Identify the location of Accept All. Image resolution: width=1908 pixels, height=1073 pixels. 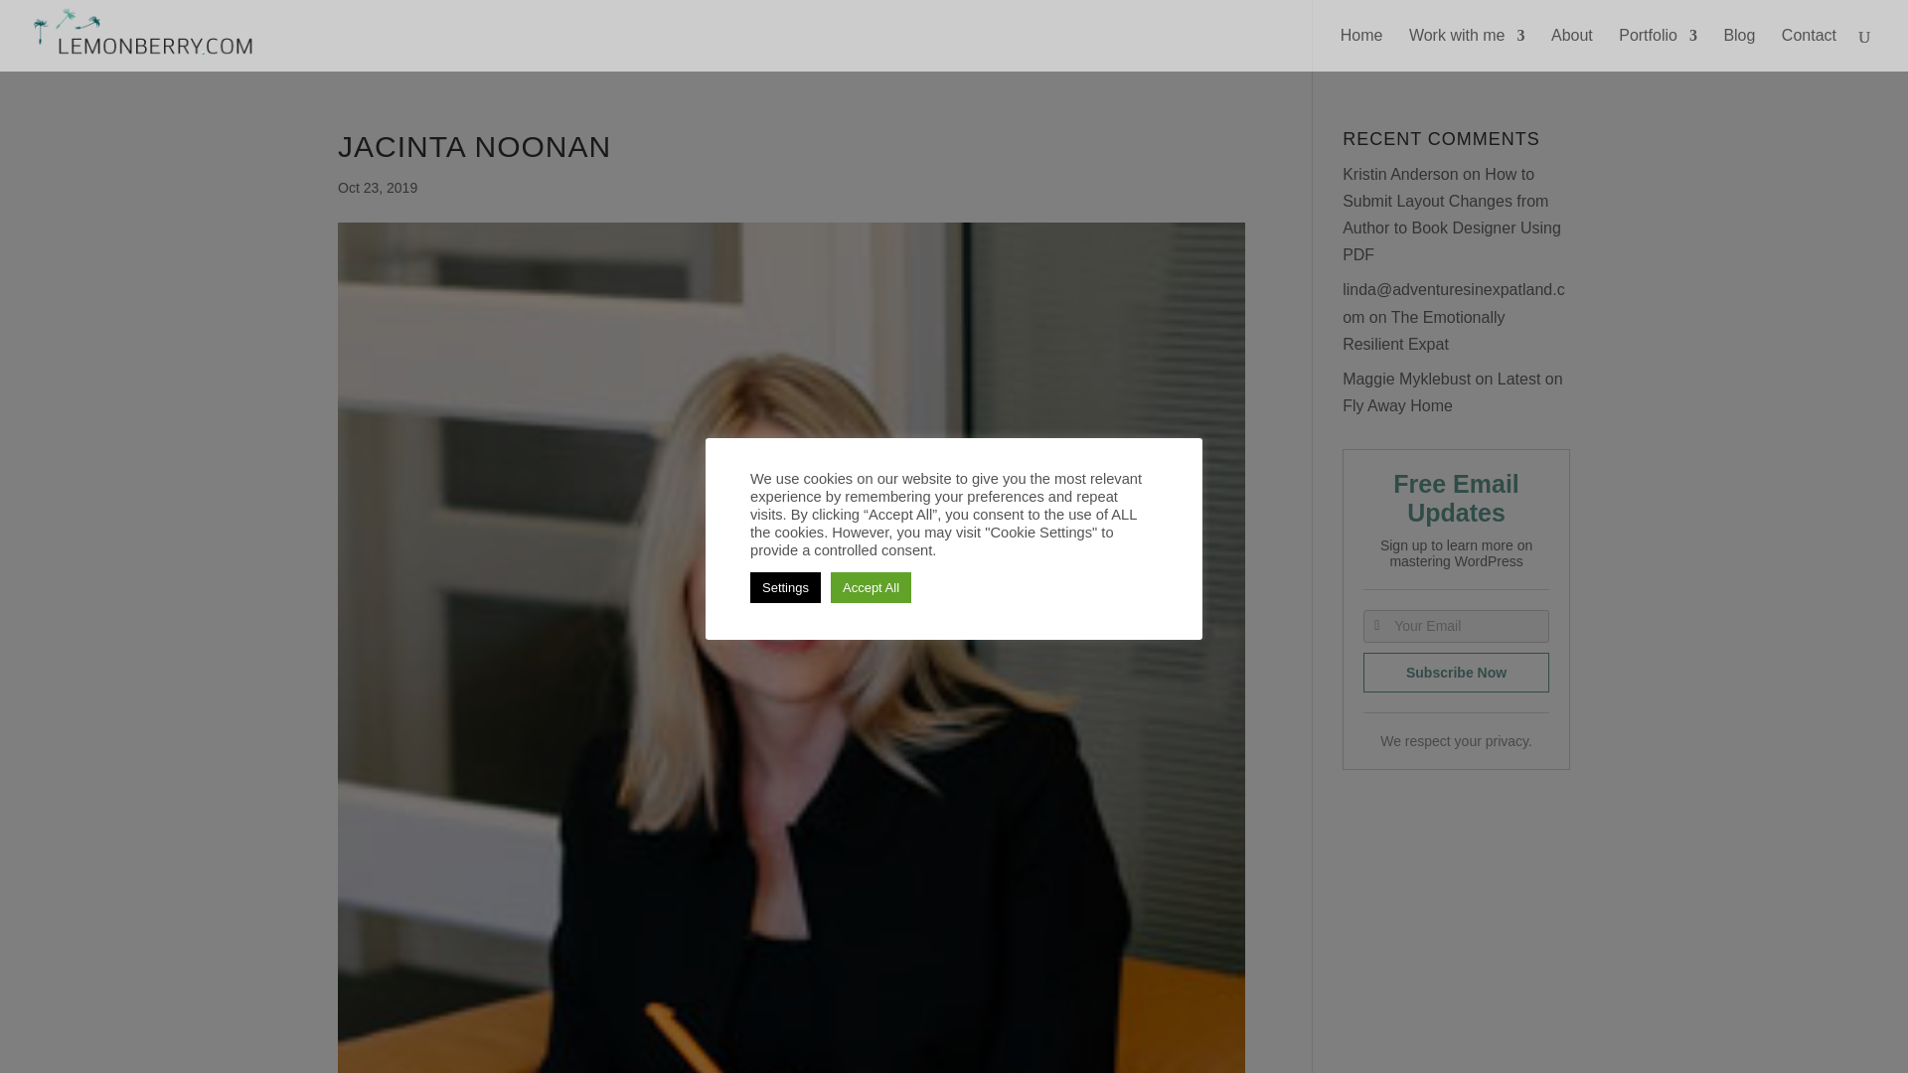
(871, 586).